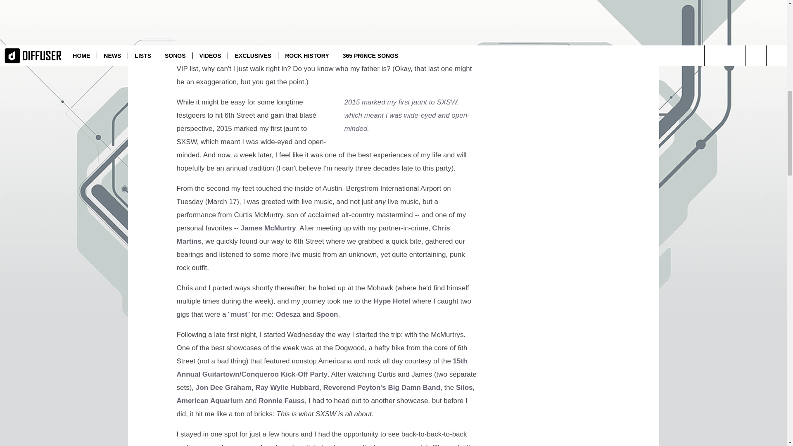 Image resolution: width=793 pixels, height=446 pixels. I want to click on Ray Wylie Hubbard, so click(287, 387).